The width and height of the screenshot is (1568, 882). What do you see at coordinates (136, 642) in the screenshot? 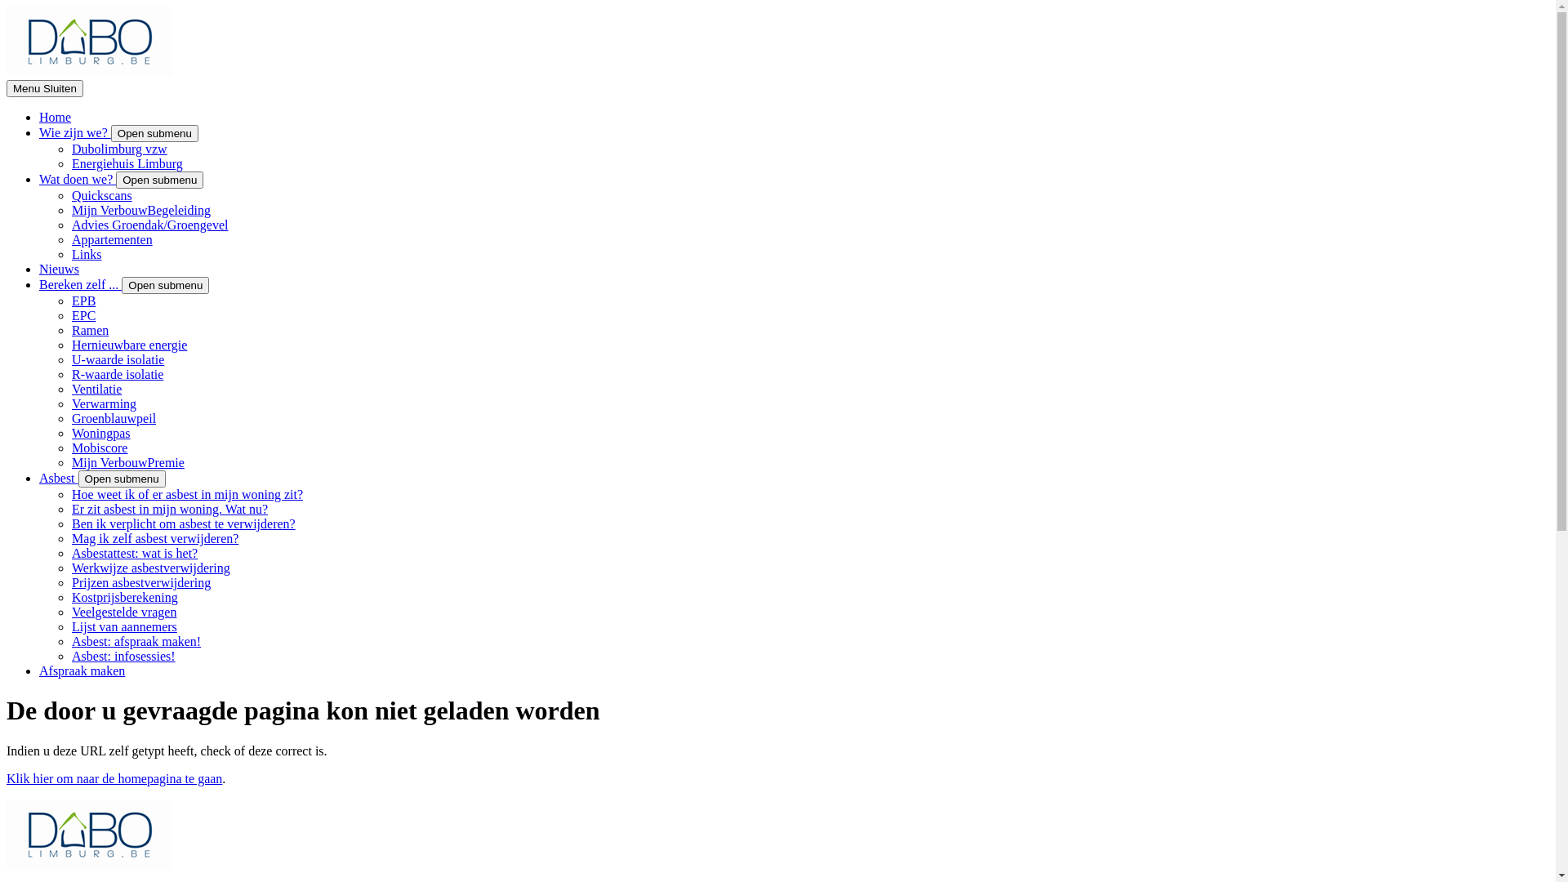
I see `Asbest: afspraak maken!` at bounding box center [136, 642].